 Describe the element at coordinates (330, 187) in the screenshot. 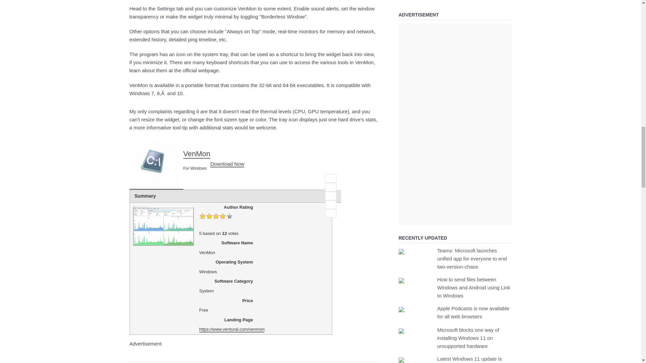

I see `2` at that location.